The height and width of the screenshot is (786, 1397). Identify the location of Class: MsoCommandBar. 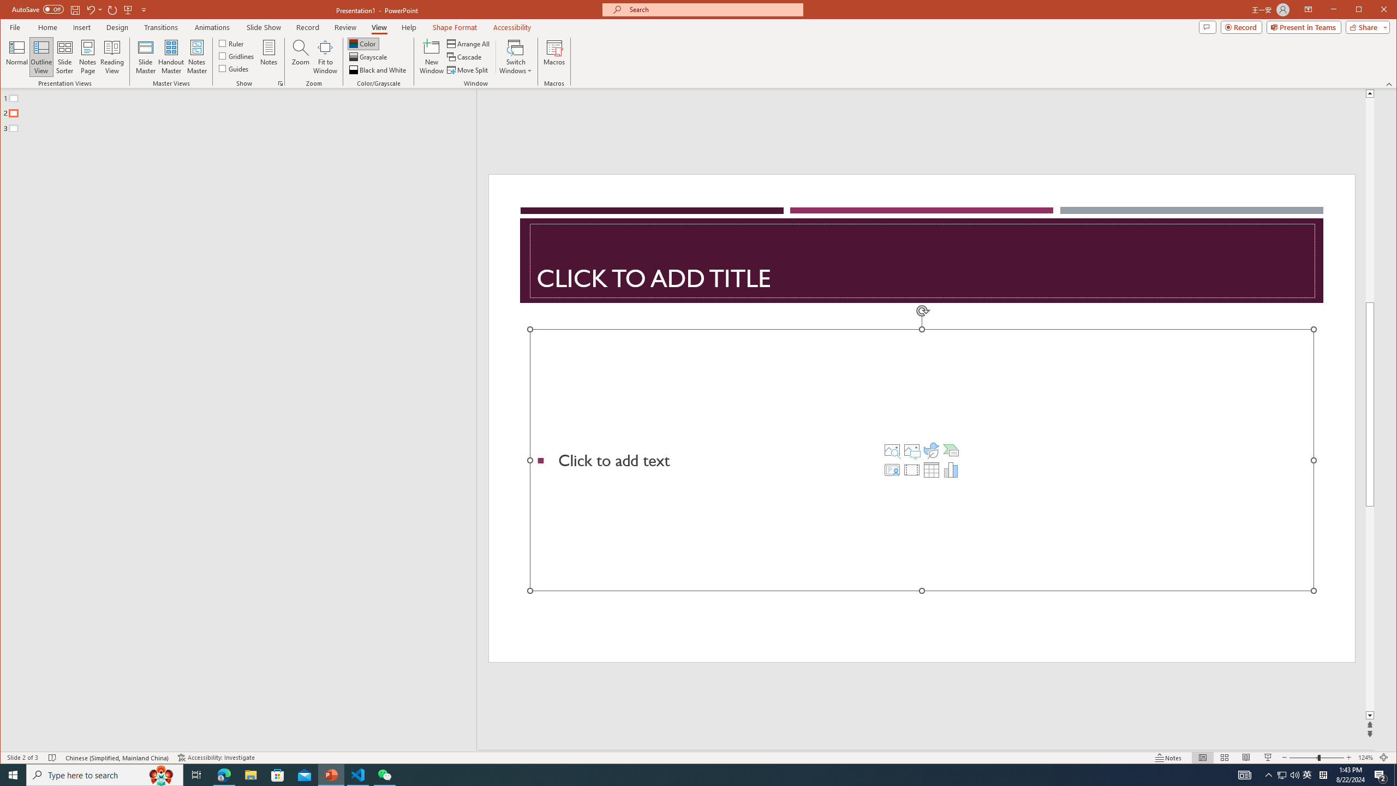
(1384, 758).